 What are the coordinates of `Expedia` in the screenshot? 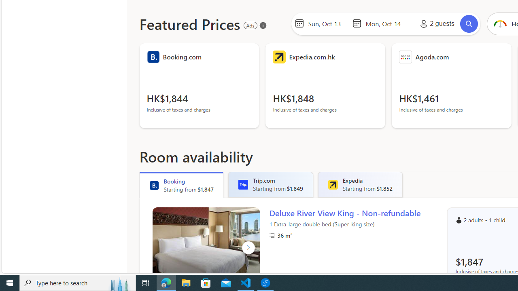 It's located at (333, 184).